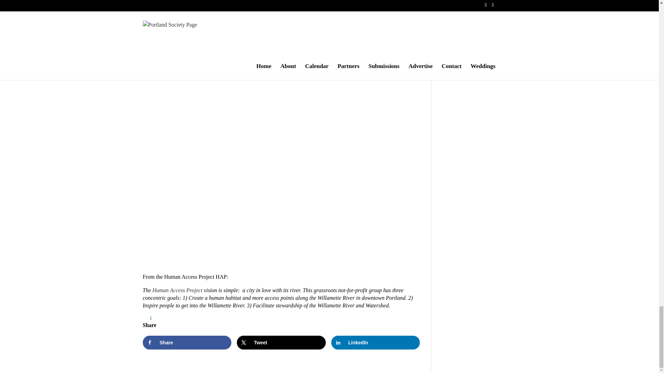 This screenshot has width=664, height=373. What do you see at coordinates (177, 290) in the screenshot?
I see `Human Access Project` at bounding box center [177, 290].